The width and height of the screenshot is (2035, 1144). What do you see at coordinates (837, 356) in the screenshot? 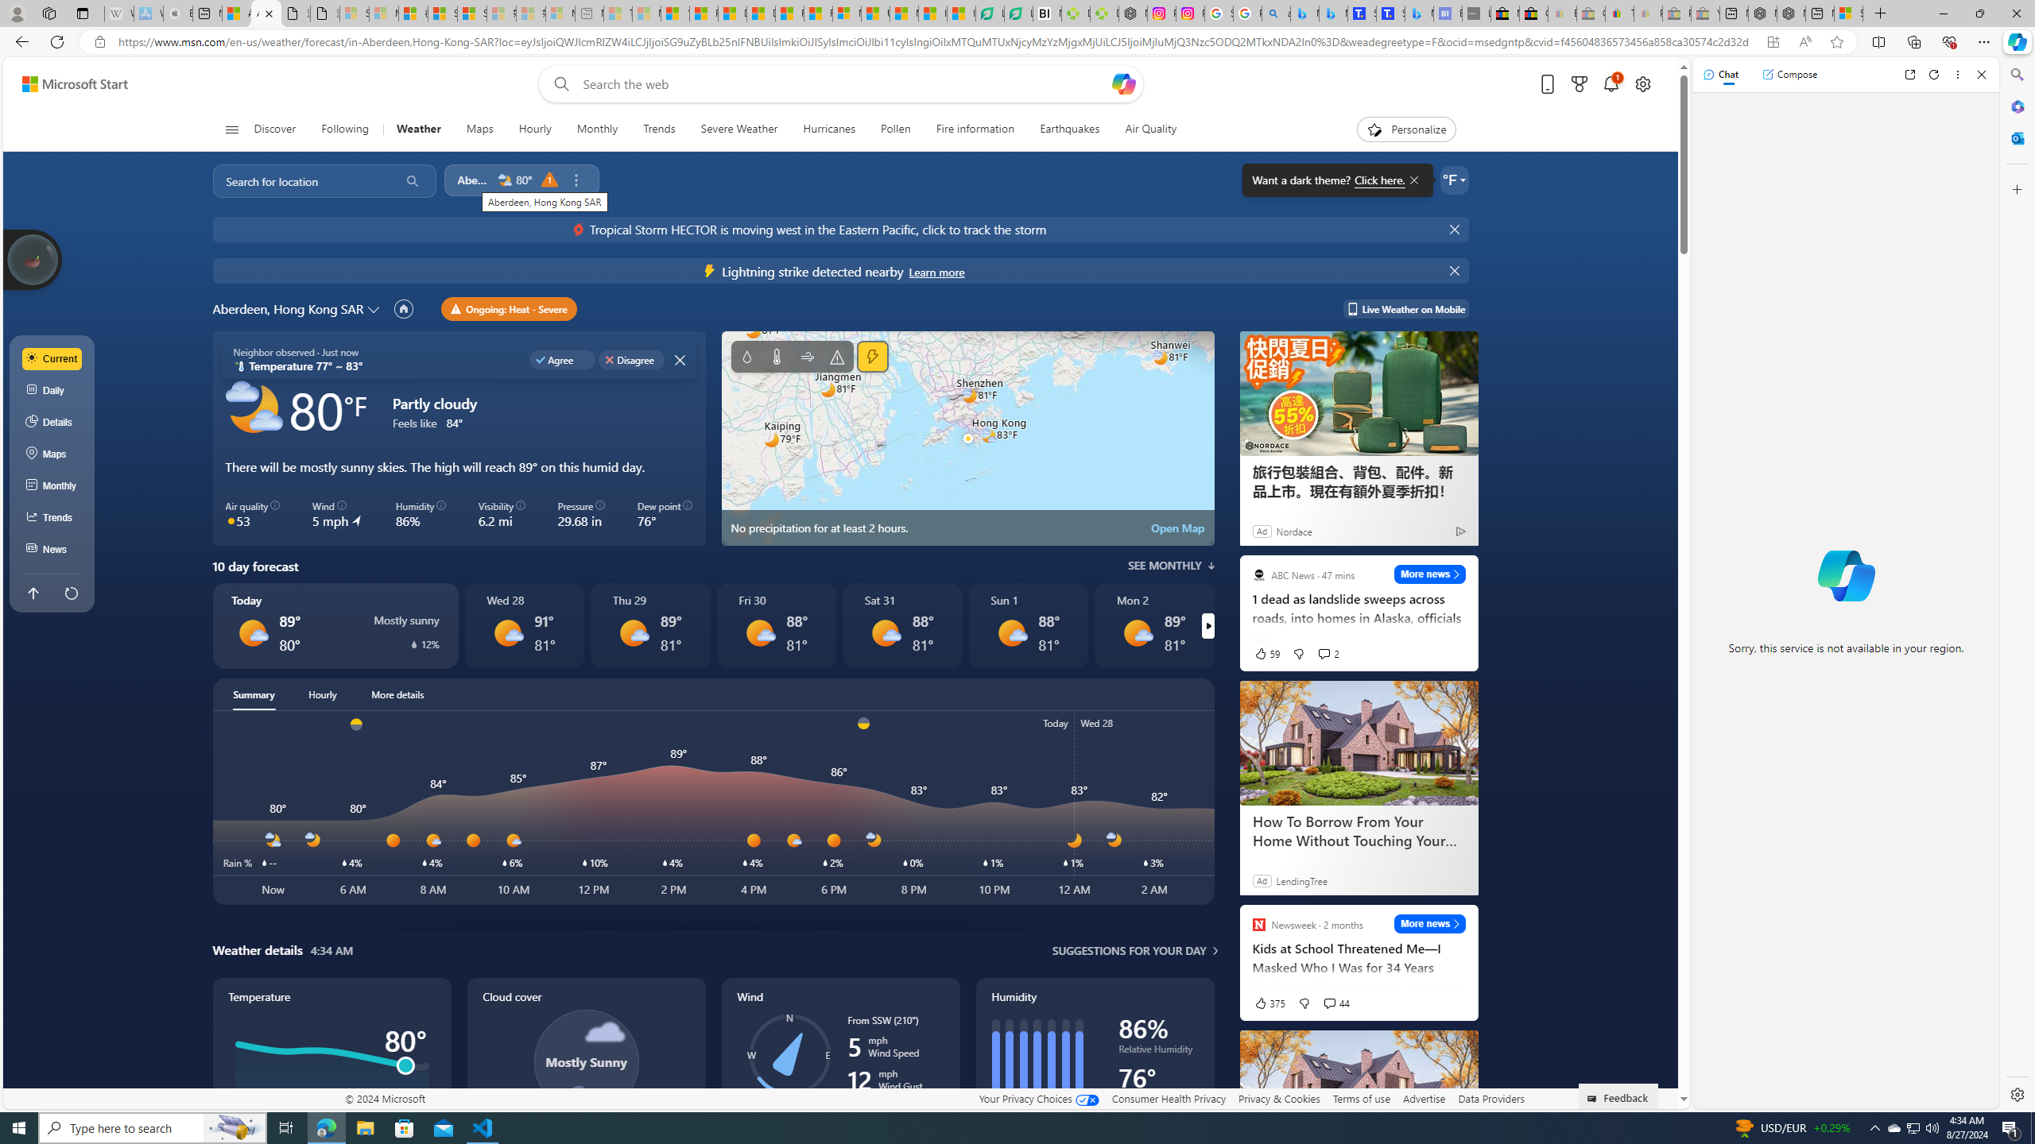
I see `Severe weather` at bounding box center [837, 356].